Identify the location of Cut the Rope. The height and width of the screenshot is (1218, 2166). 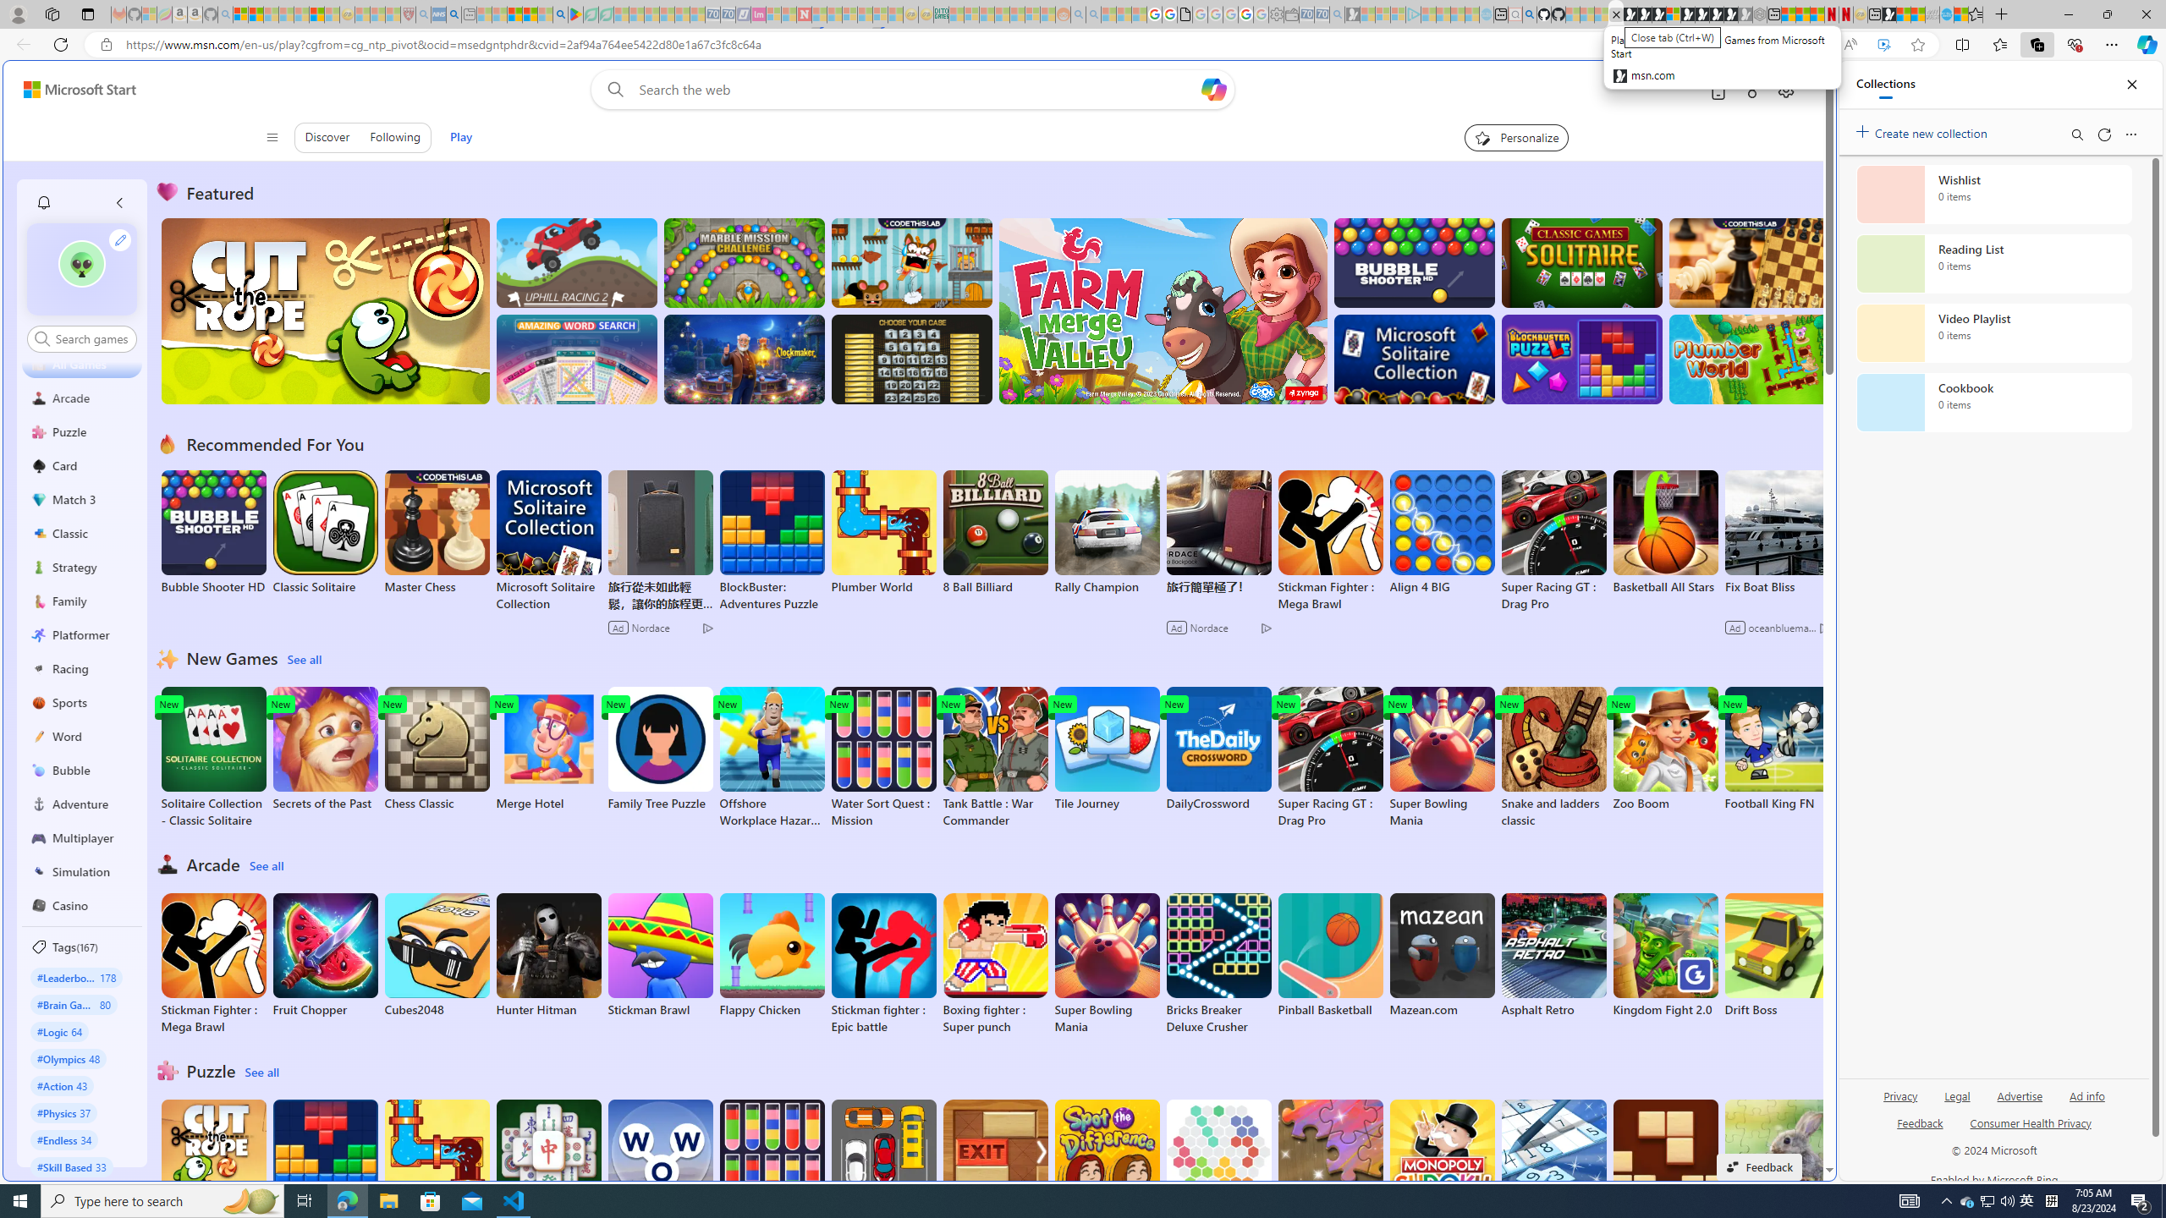
(213, 1162).